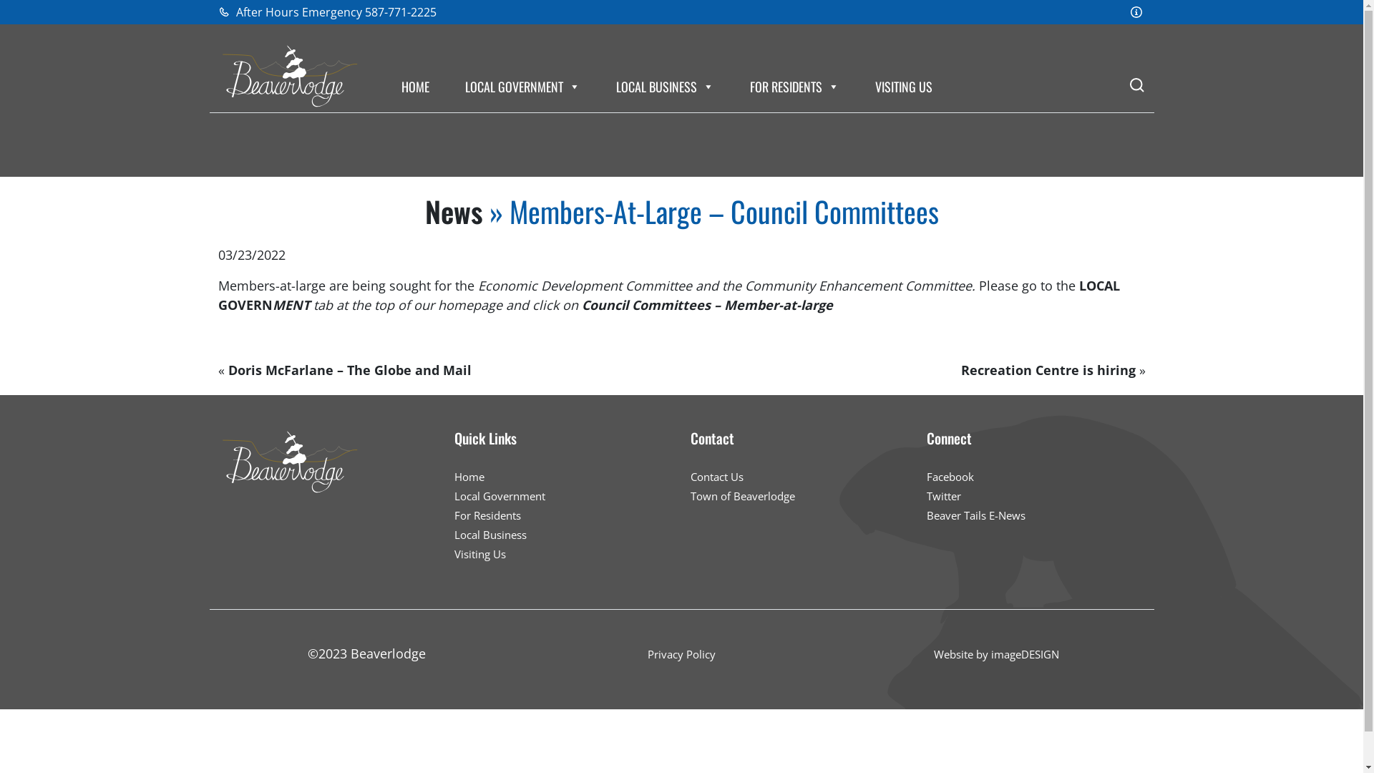 The image size is (1374, 773). Describe the element at coordinates (326, 12) in the screenshot. I see `After Hours Emergency 587-771-2225` at that location.